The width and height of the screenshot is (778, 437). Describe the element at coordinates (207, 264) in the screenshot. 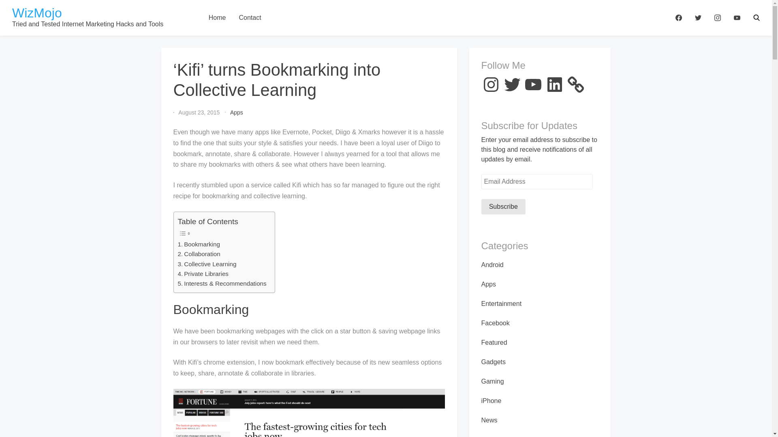

I see `Collective Learning` at that location.